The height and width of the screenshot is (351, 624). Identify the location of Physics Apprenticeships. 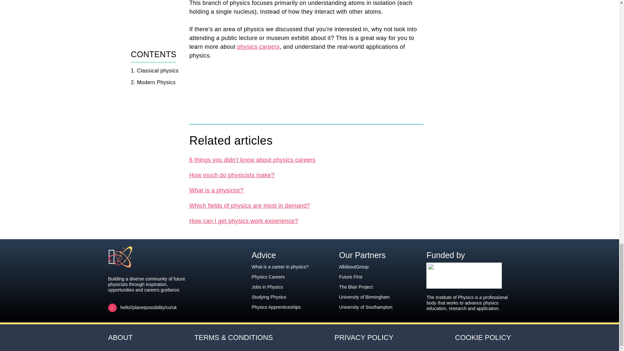
(276, 307).